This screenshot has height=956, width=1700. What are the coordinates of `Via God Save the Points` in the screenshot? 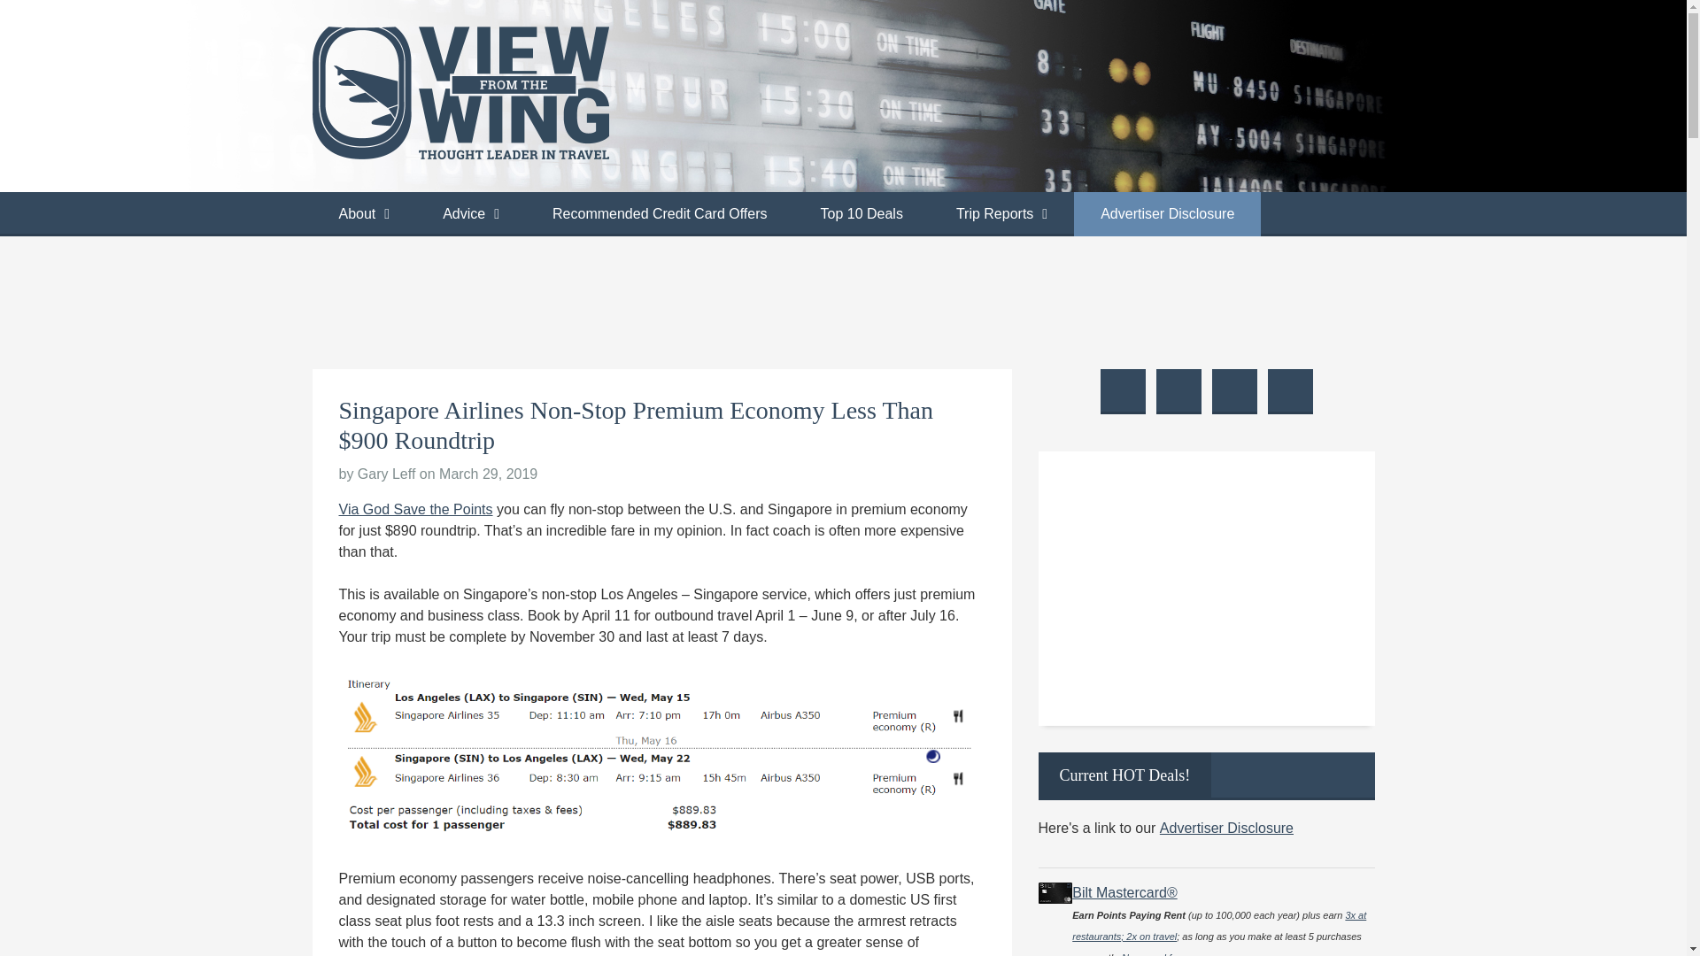 It's located at (415, 510).